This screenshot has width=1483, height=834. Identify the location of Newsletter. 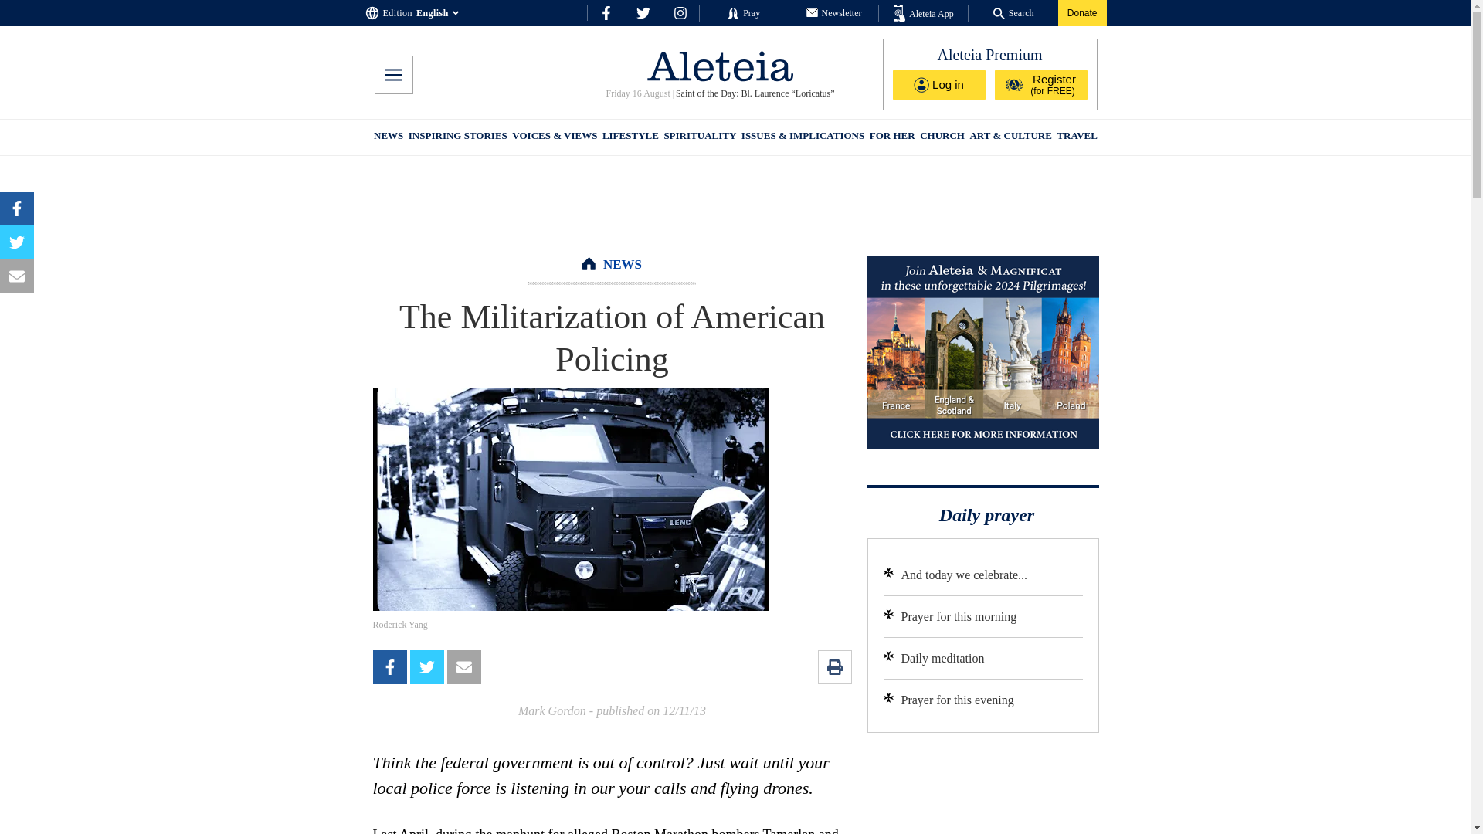
(834, 12).